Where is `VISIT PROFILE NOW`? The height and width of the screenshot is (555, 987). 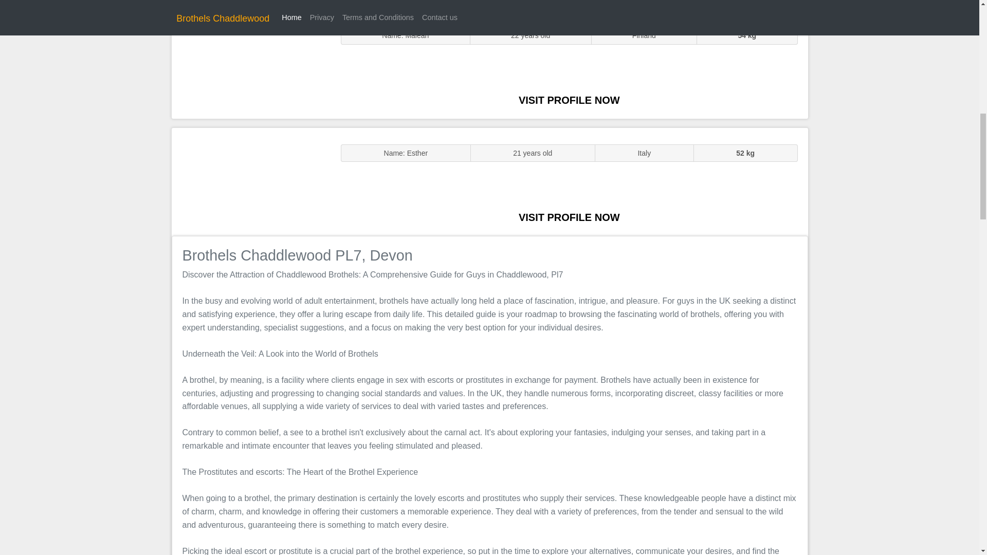
VISIT PROFILE NOW is located at coordinates (569, 100).